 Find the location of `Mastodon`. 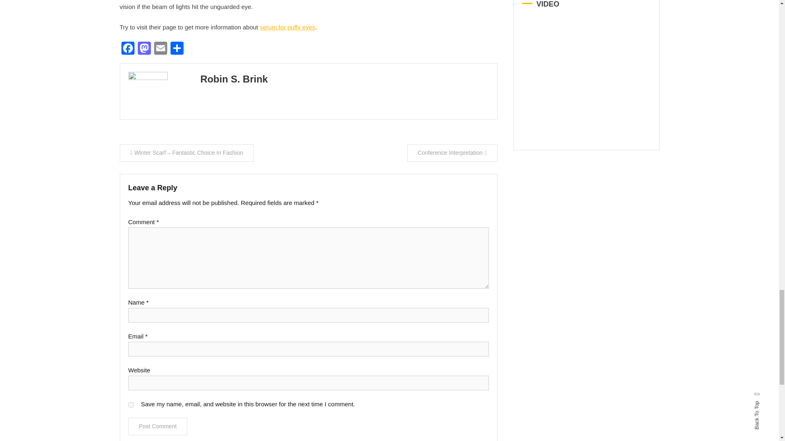

Mastodon is located at coordinates (144, 49).